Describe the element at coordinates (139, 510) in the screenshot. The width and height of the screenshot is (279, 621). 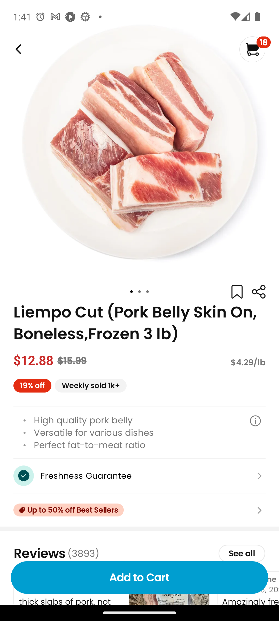
I see `Up to 50% off Best Sellers` at that location.